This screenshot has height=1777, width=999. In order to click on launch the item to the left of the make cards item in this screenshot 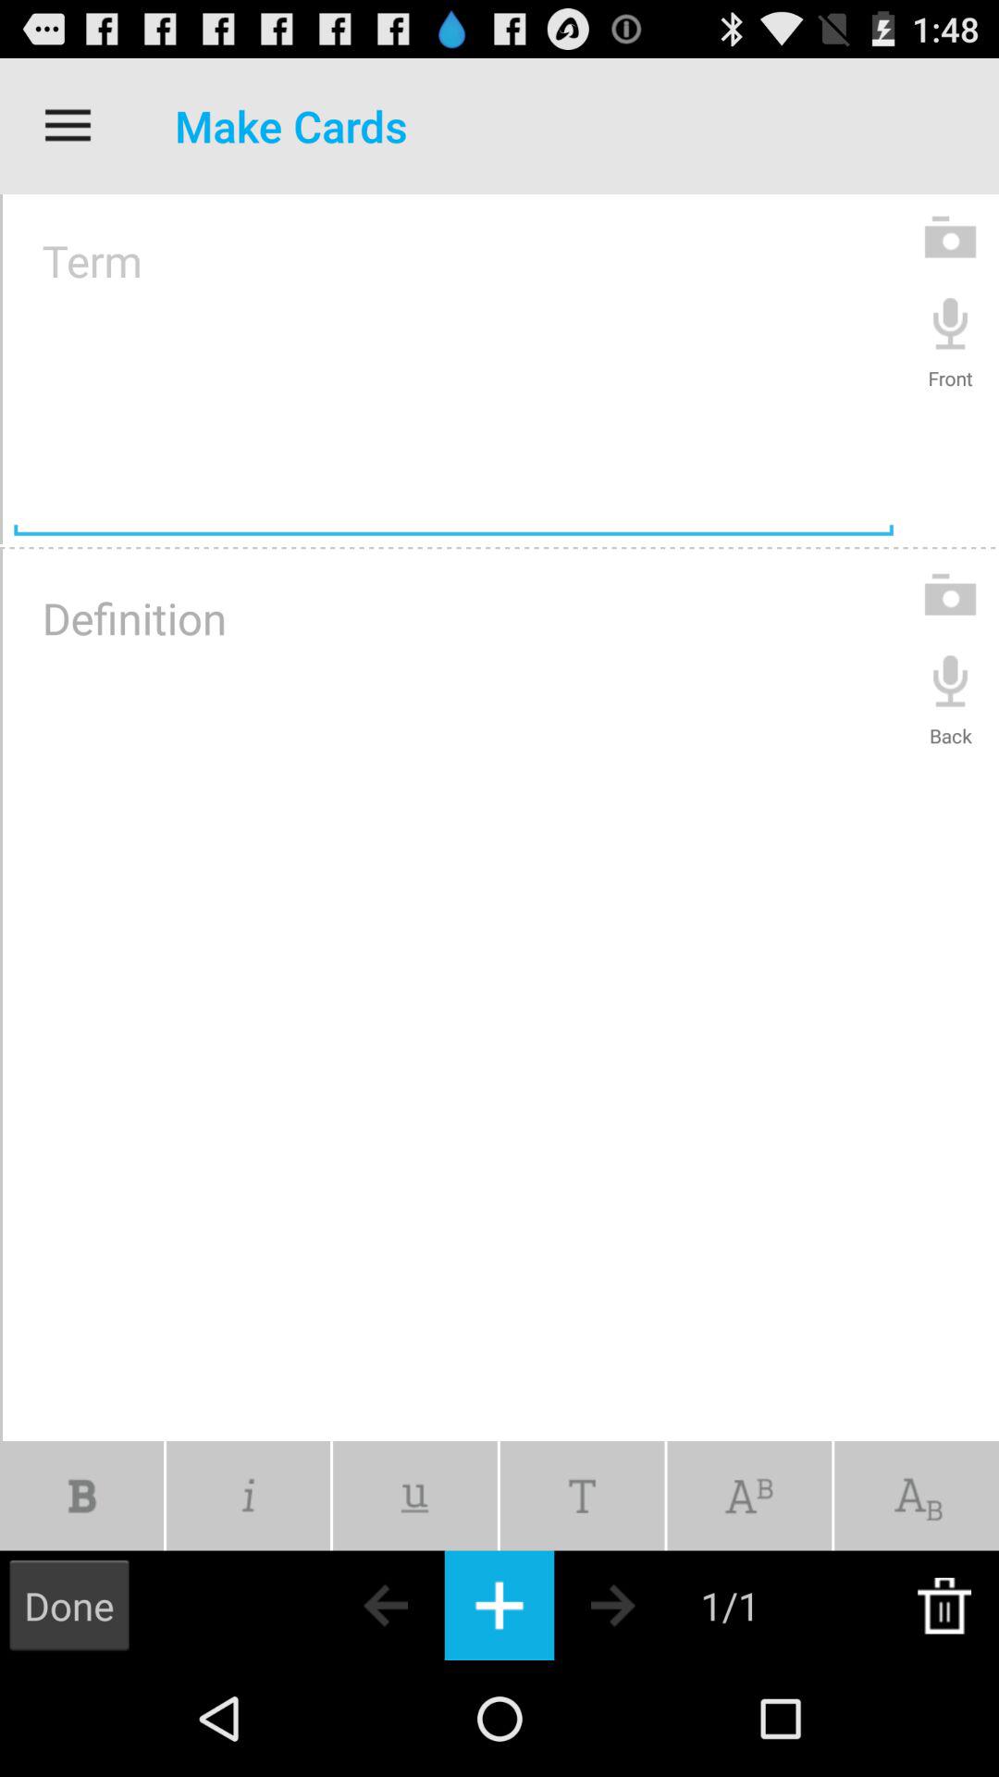, I will do `click(68, 126)`.